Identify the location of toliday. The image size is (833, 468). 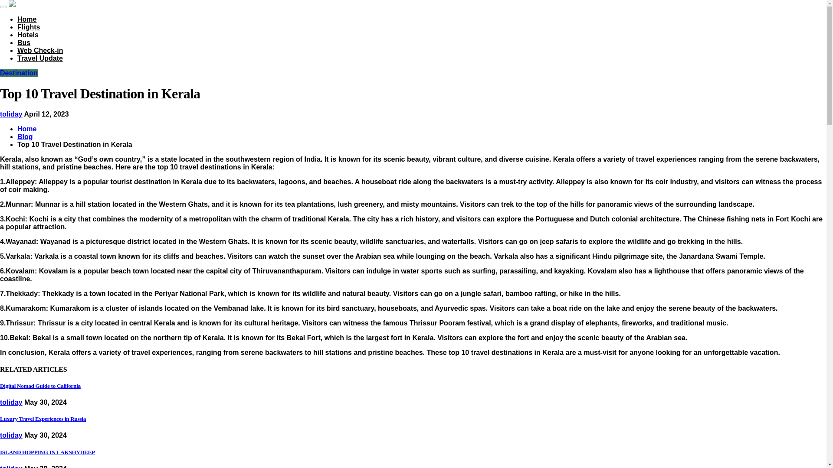
(11, 114).